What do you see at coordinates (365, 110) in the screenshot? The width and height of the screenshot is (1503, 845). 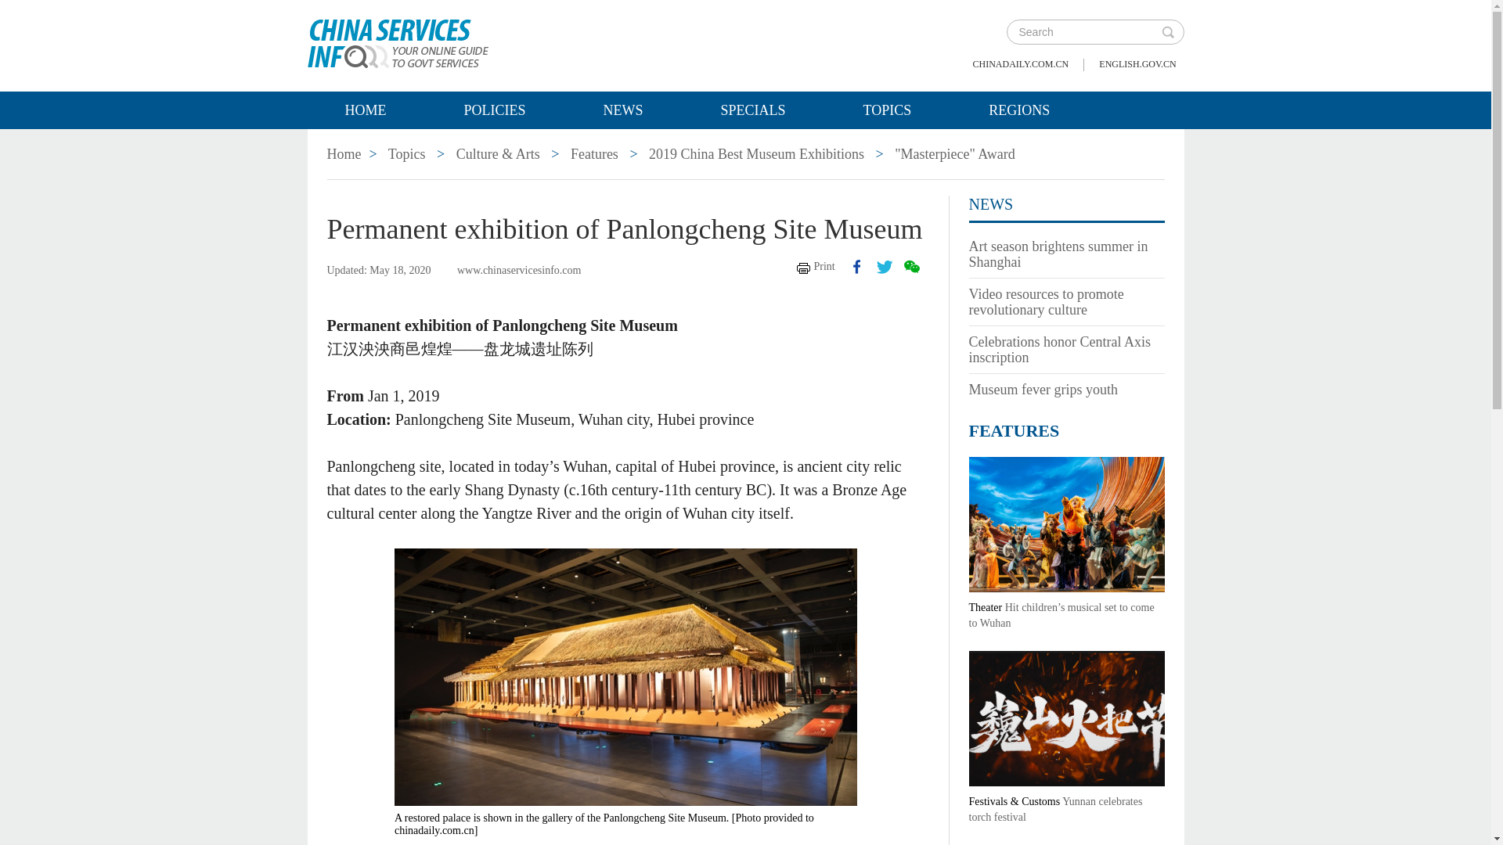 I see `HOME` at bounding box center [365, 110].